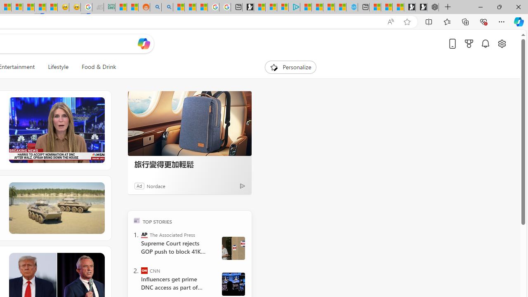  I want to click on Lifestyle, so click(58, 67).